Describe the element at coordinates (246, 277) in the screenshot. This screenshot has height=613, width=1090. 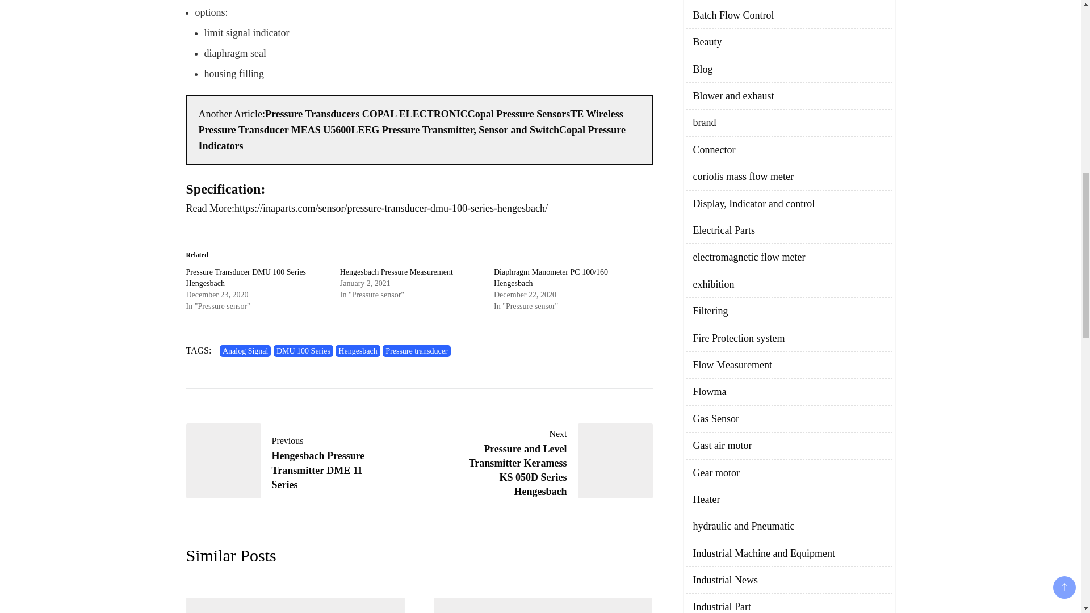
I see `Copal Pressure Sensors` at that location.